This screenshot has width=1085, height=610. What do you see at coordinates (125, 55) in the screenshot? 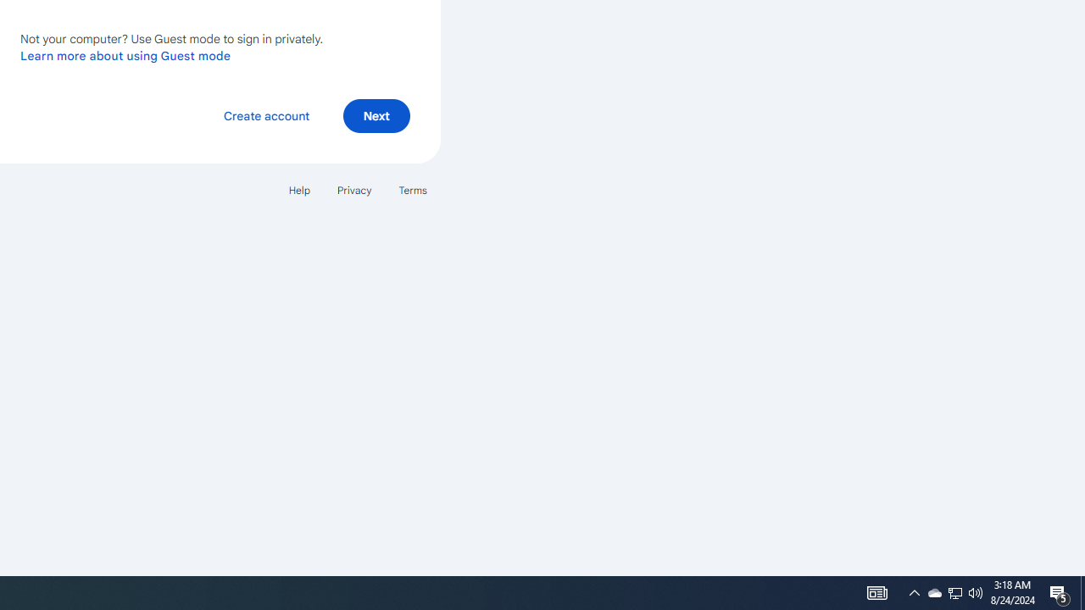
I see `Learn more about using Guest mode` at bounding box center [125, 55].